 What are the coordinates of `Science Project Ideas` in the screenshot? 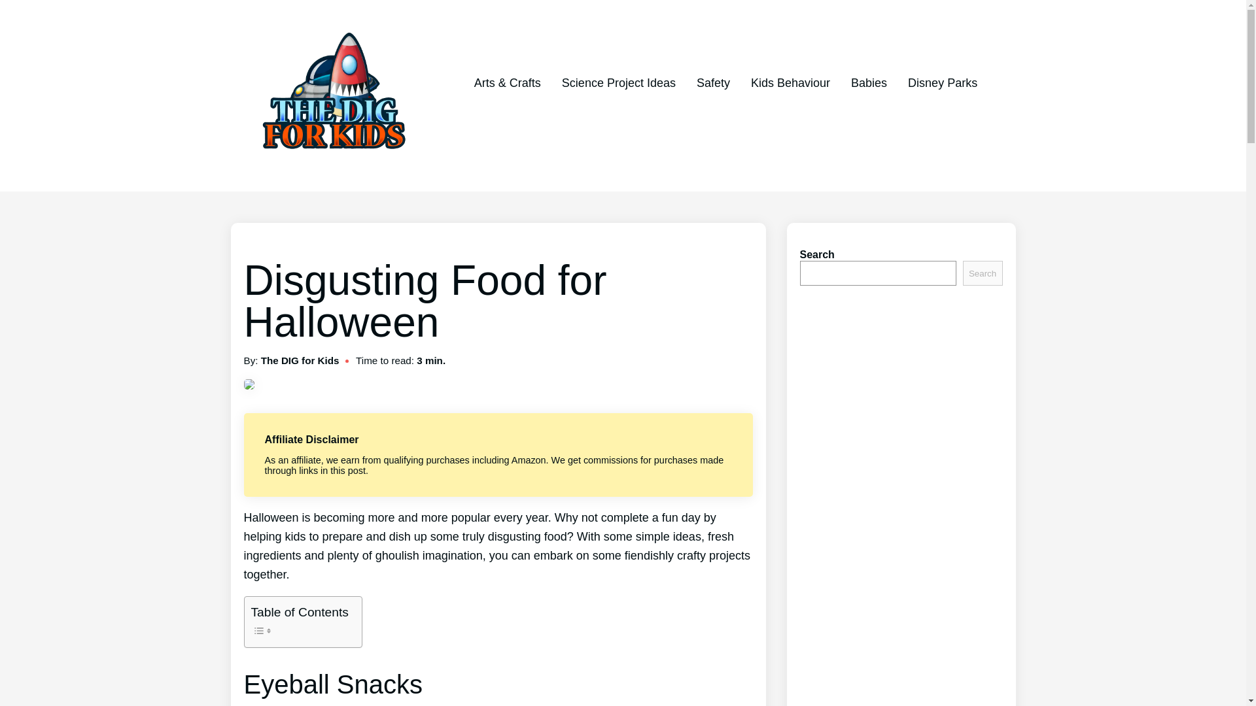 It's located at (618, 82).